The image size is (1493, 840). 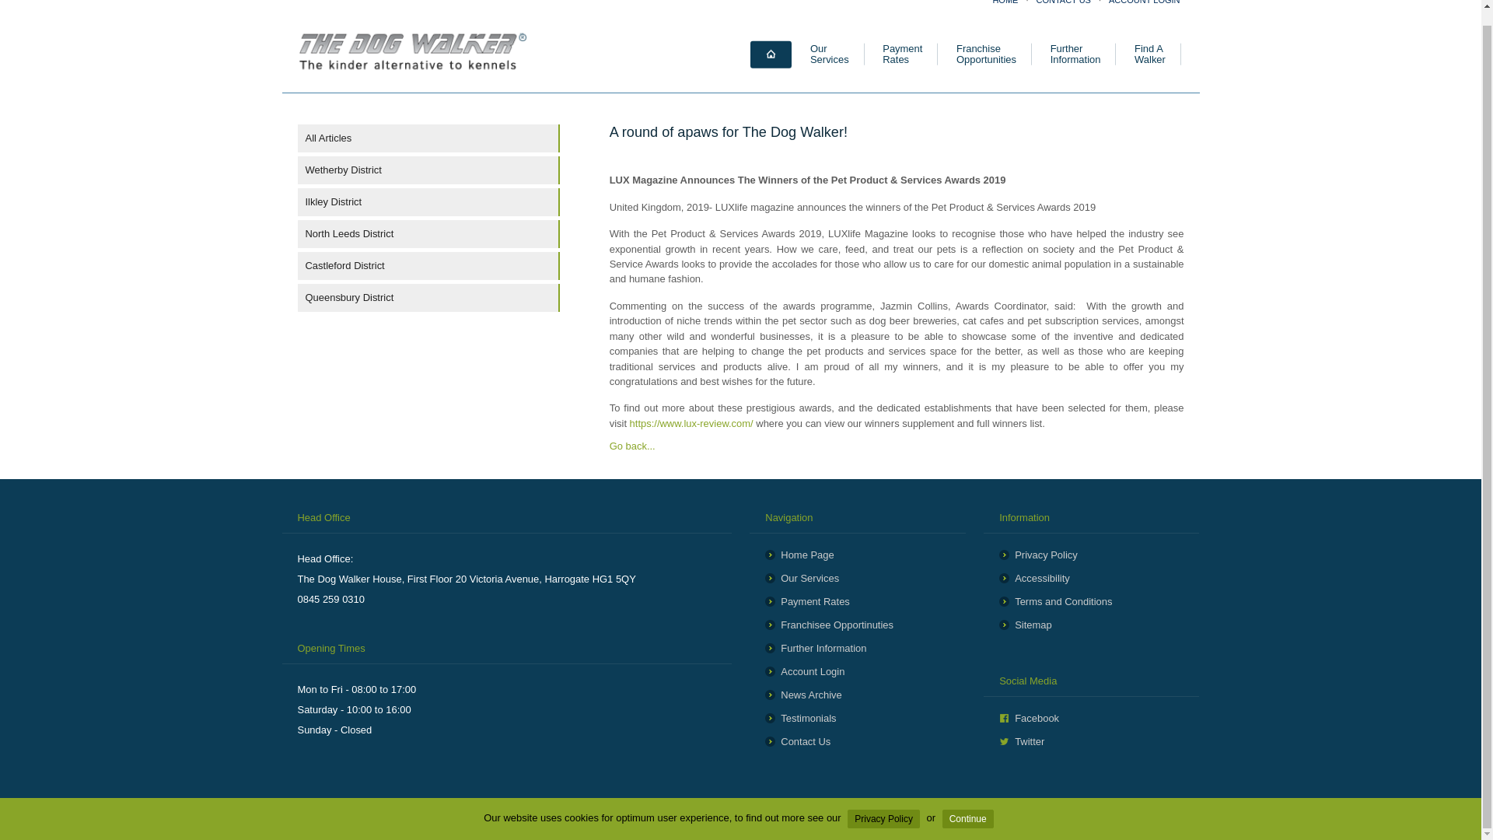 What do you see at coordinates (829, 54) in the screenshot?
I see `News Archive` at bounding box center [829, 54].